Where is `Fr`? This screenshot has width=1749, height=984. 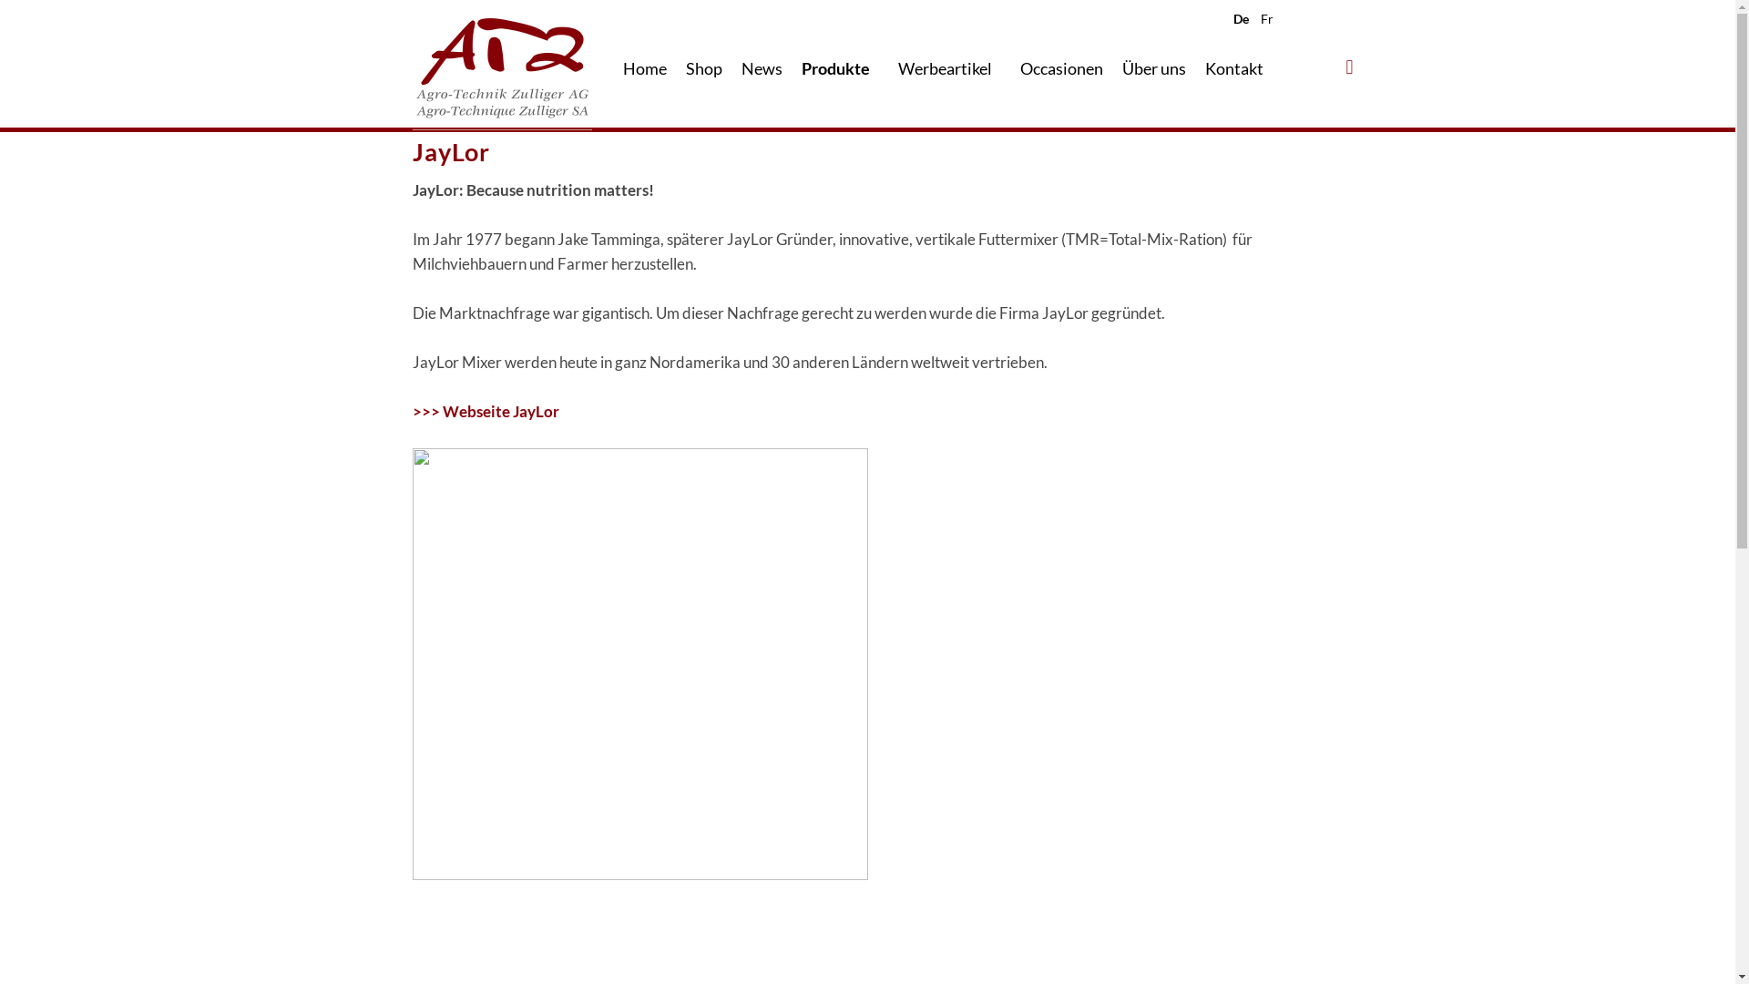
Fr is located at coordinates (1272, 18).